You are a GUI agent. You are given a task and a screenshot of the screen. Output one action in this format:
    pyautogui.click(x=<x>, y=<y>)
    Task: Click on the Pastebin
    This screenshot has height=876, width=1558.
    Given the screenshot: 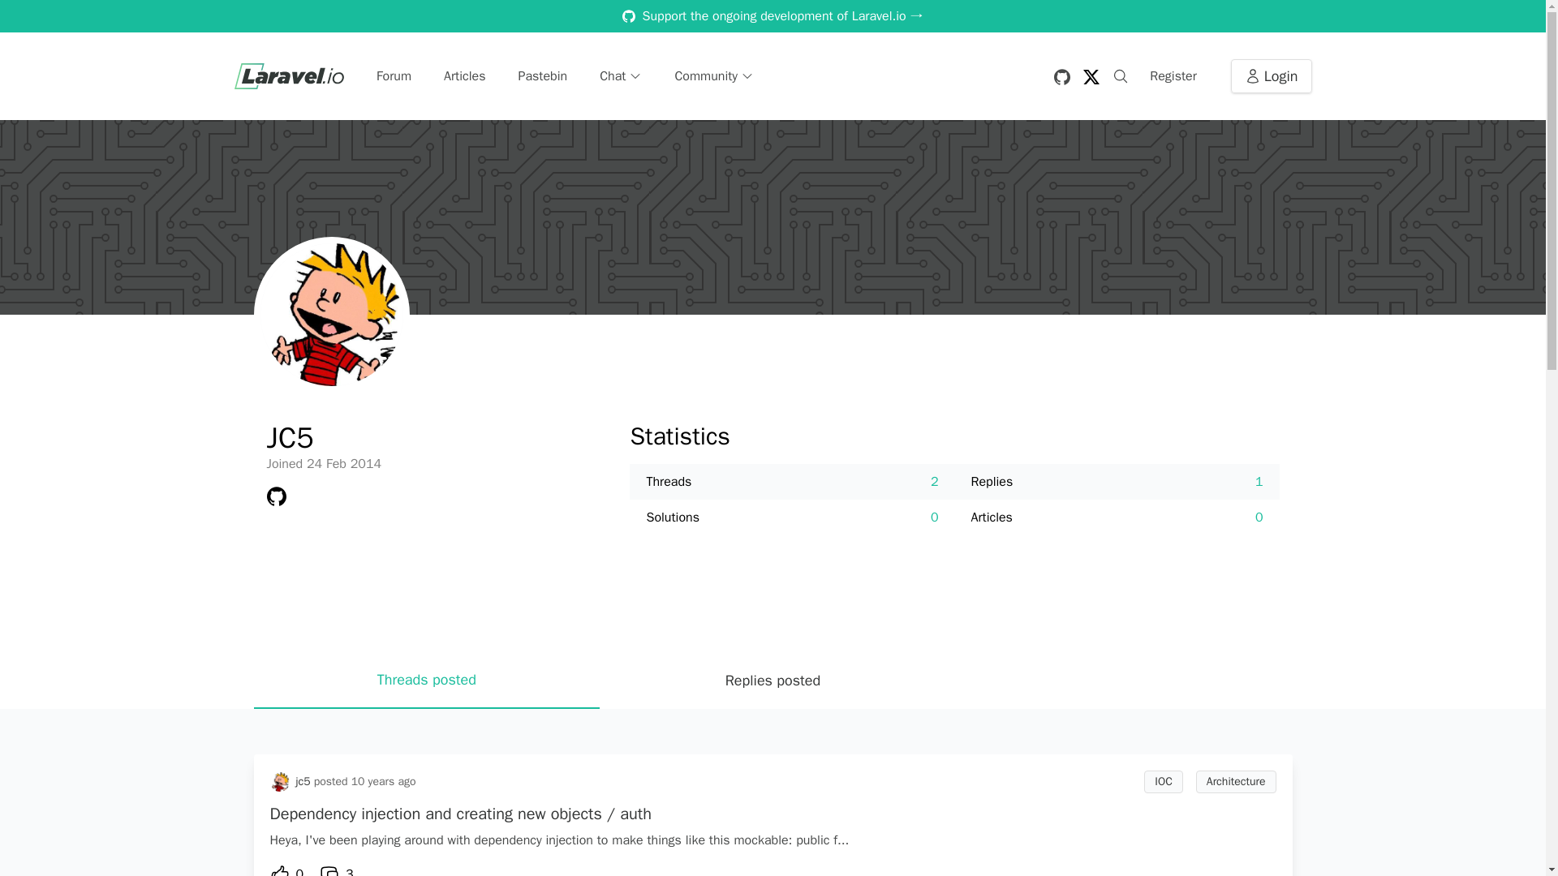 What is the action you would take?
    pyautogui.click(x=542, y=76)
    